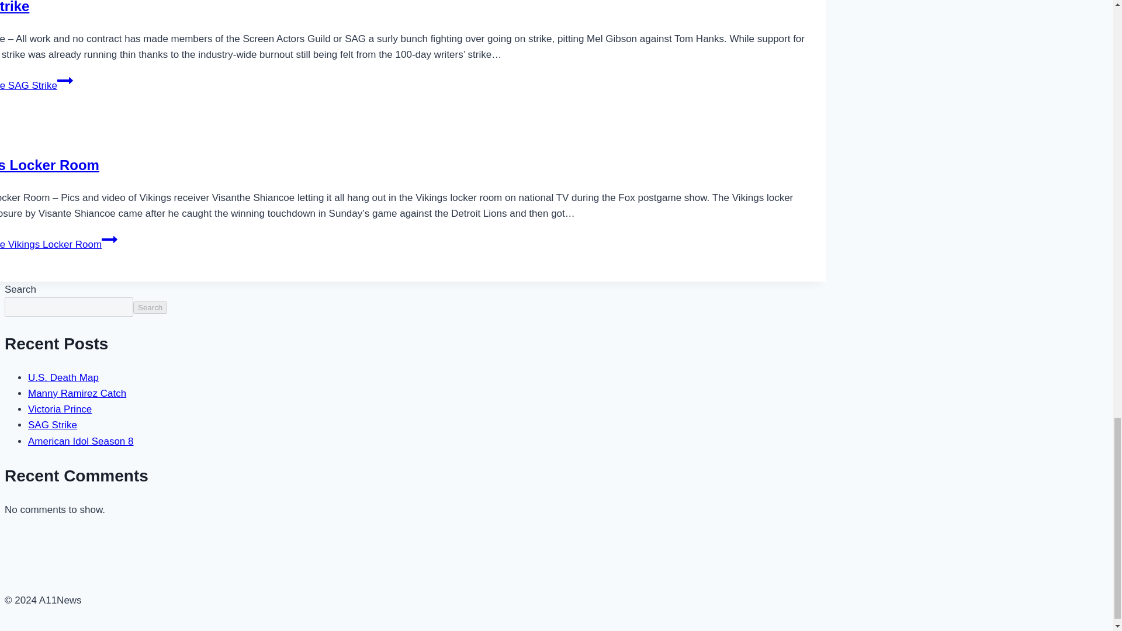 The height and width of the screenshot is (631, 1122). I want to click on Victoria Prince, so click(60, 409).